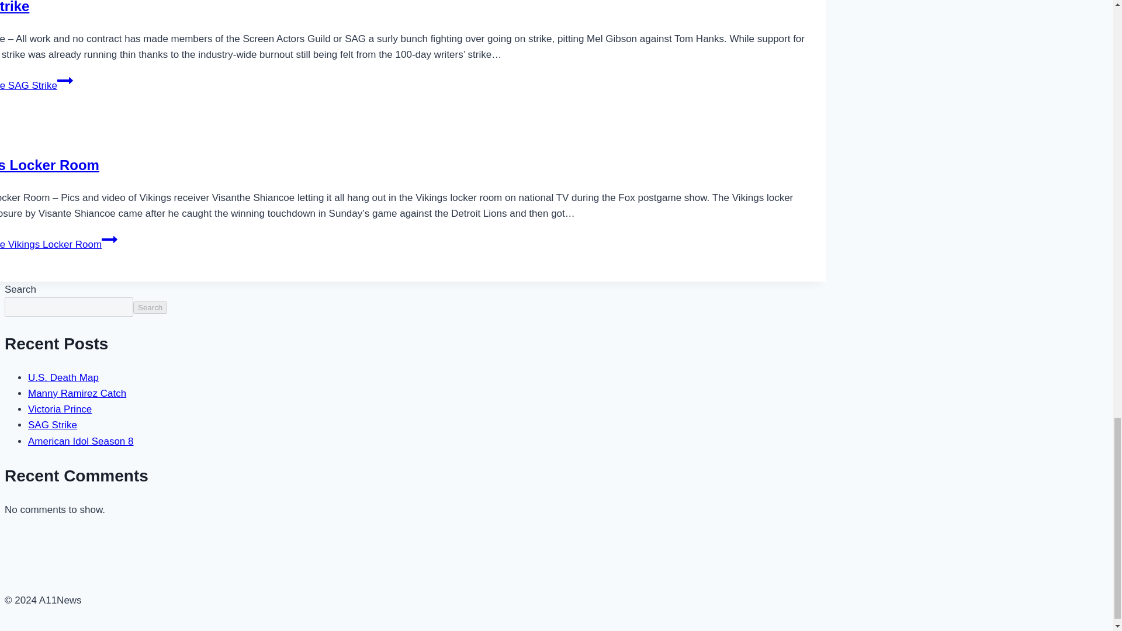 The height and width of the screenshot is (631, 1122). I want to click on Victoria Prince, so click(60, 409).